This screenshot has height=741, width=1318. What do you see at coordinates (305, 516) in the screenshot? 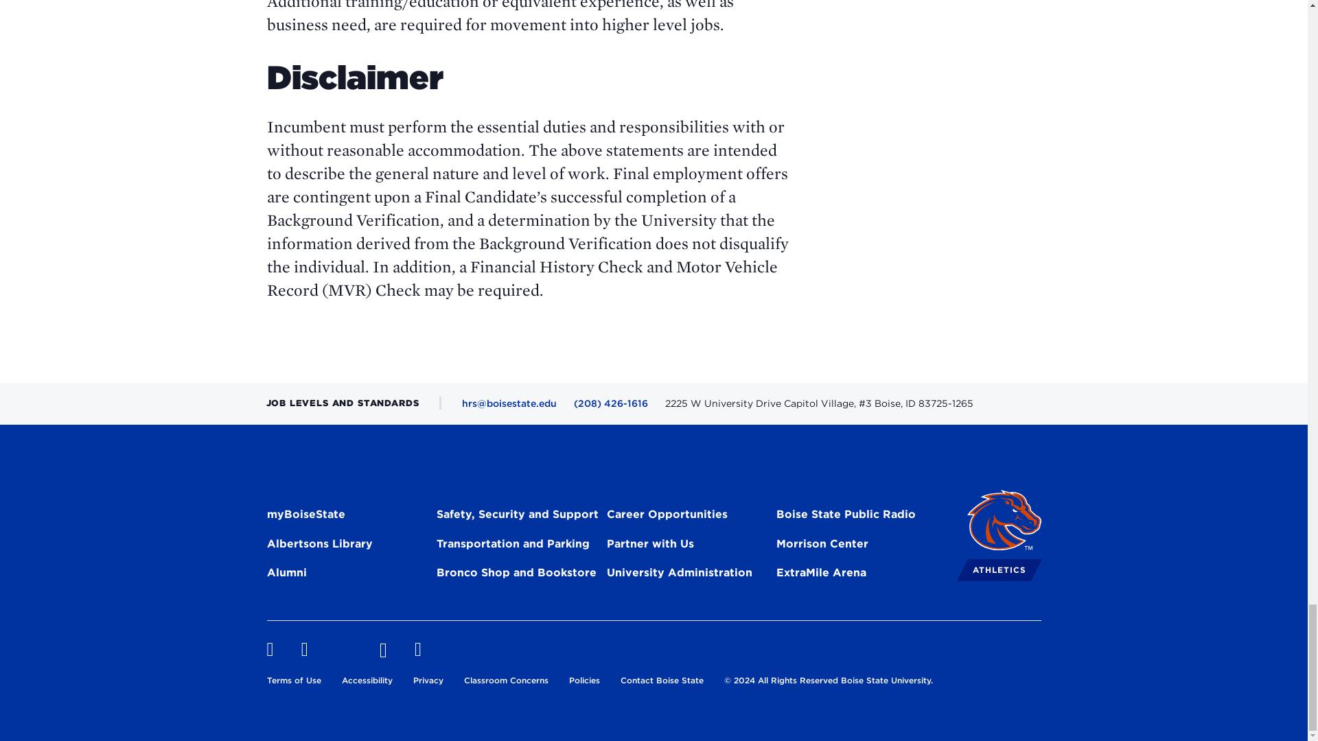
I see `myBoiseState` at bounding box center [305, 516].